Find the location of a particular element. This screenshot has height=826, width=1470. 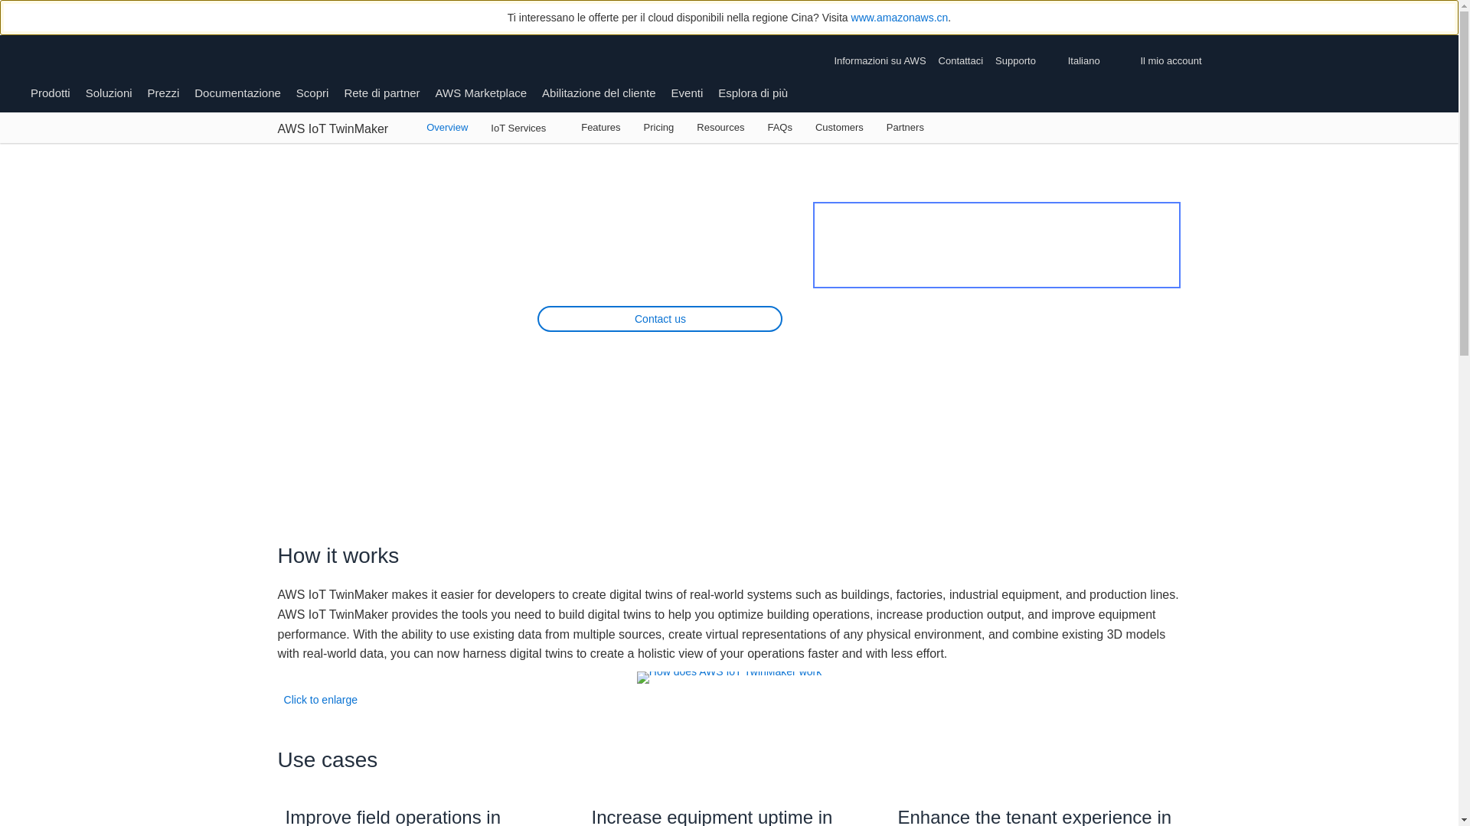

Supporto  is located at coordinates (1025, 61).